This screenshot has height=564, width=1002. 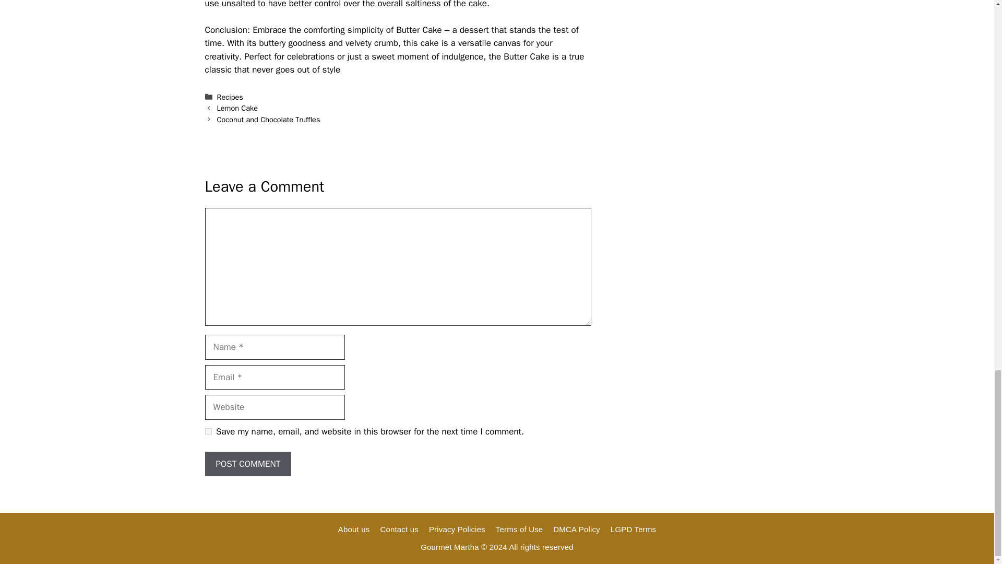 What do you see at coordinates (230, 97) in the screenshot?
I see `Recipes` at bounding box center [230, 97].